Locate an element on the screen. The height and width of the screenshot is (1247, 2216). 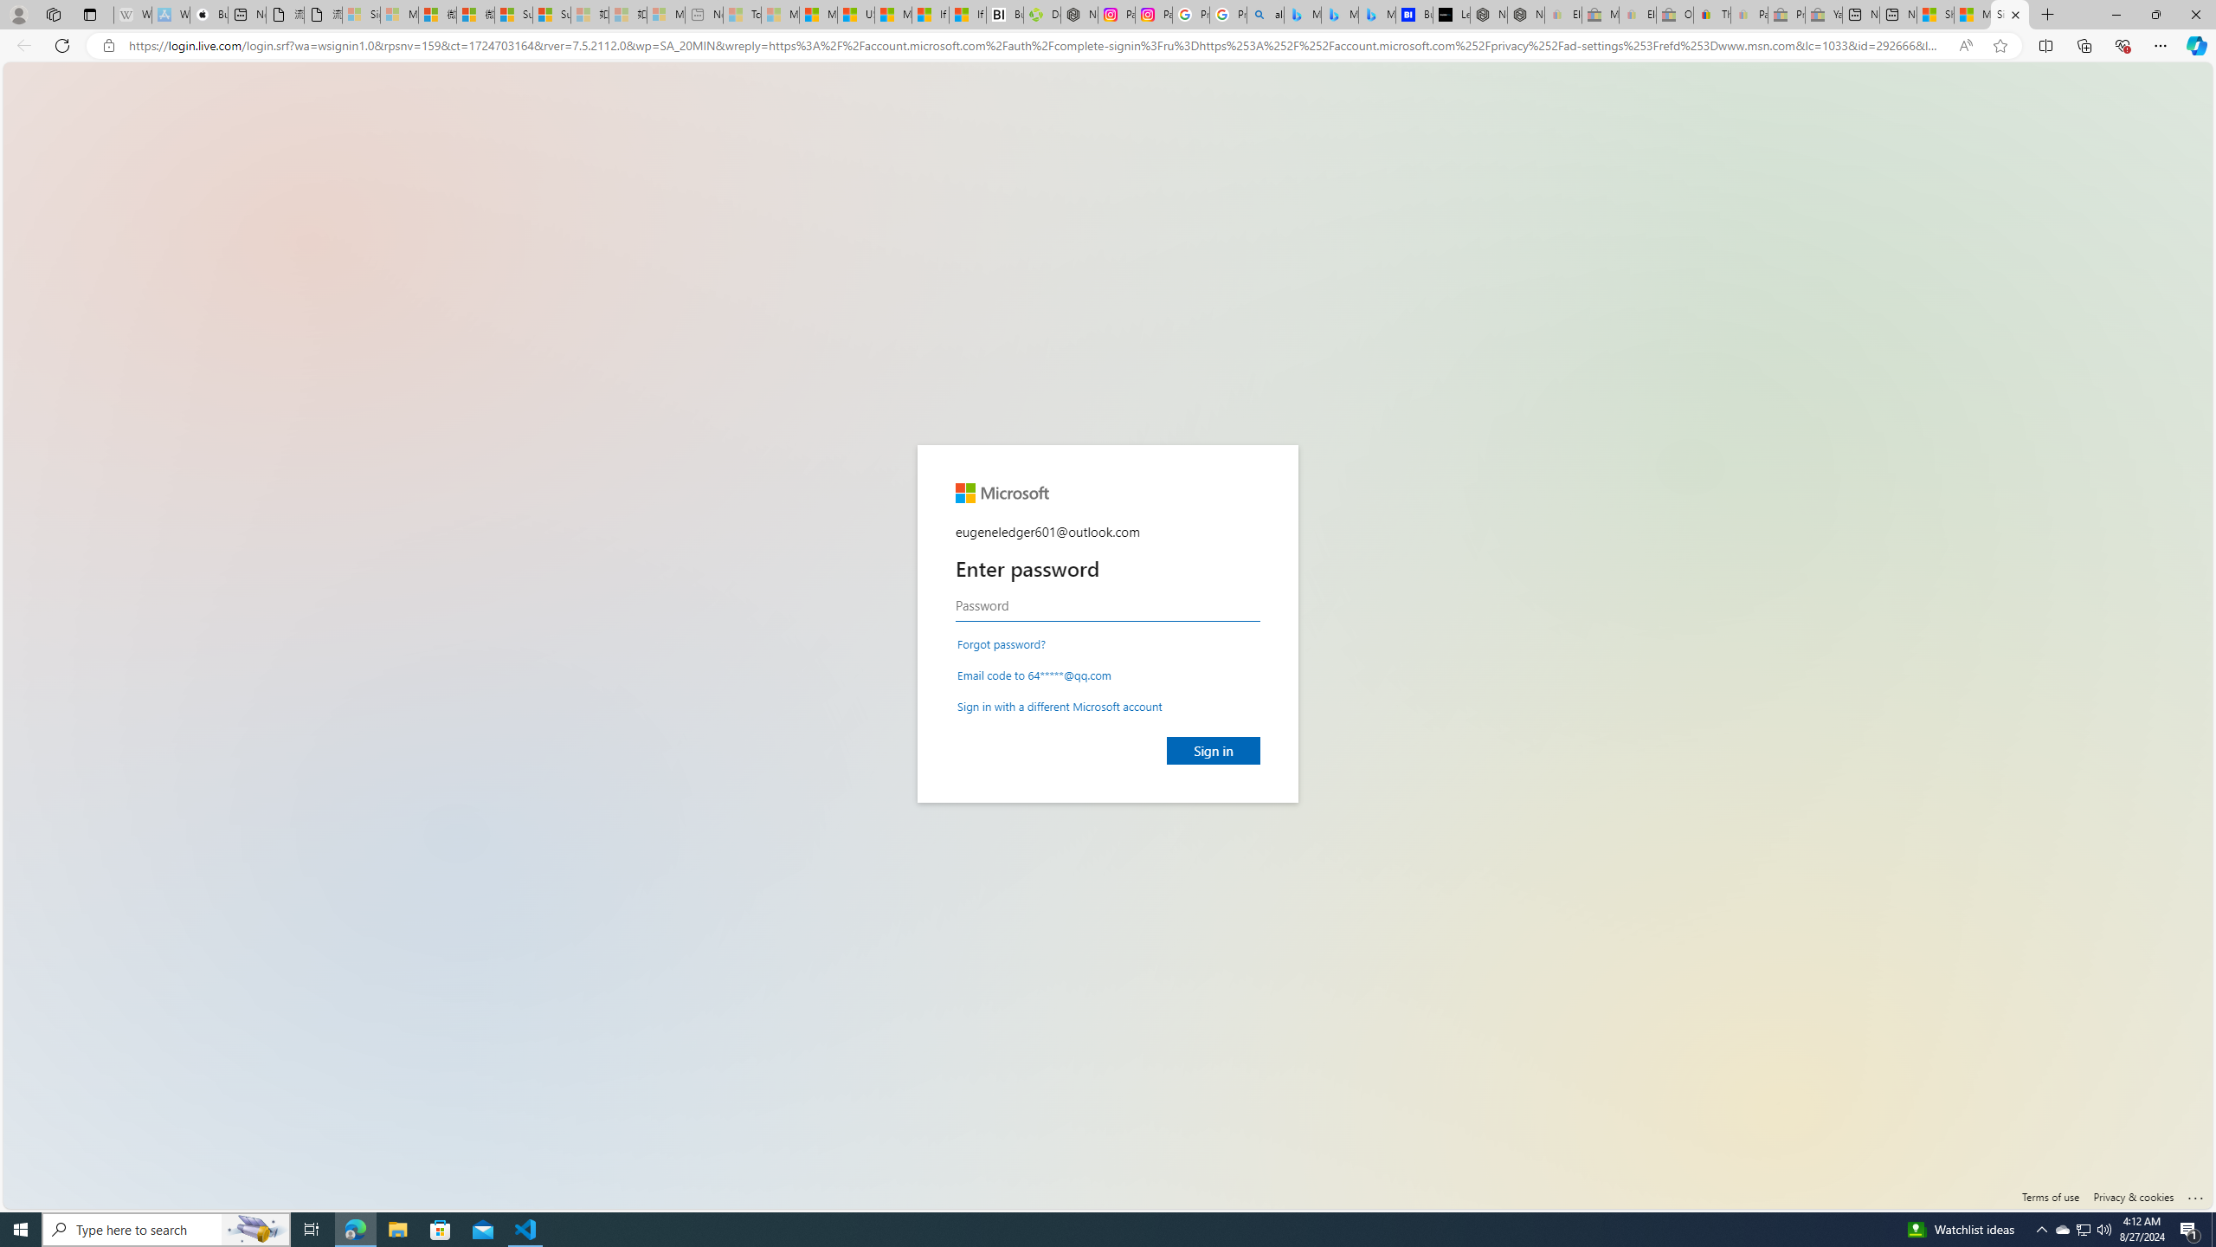
Top Stories - MSN - Sleeping is located at coordinates (742, 15).